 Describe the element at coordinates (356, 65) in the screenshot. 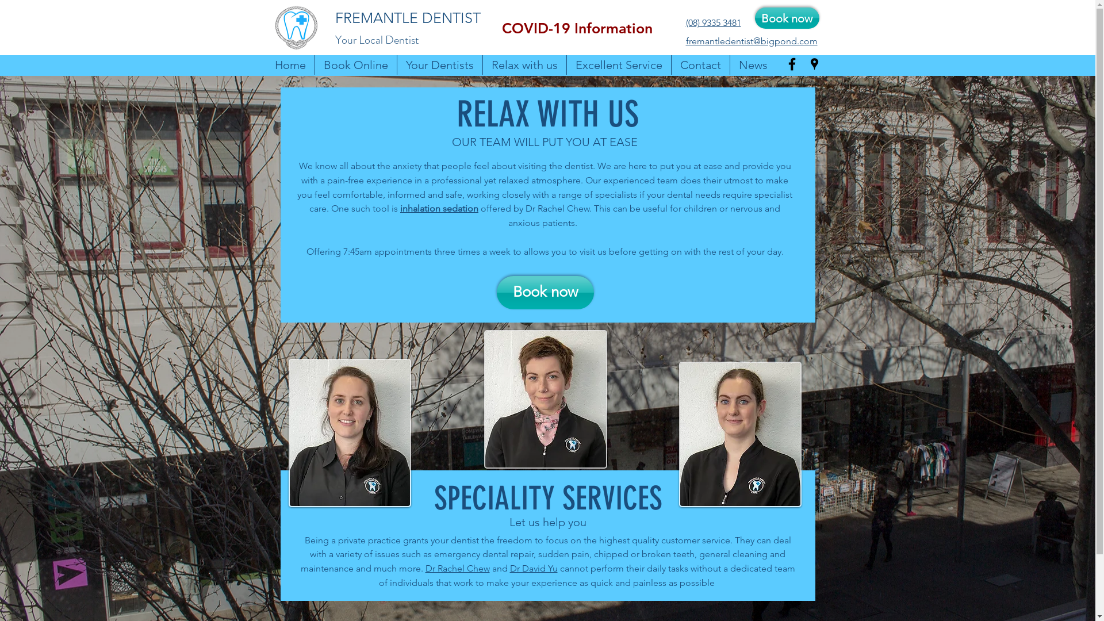

I see `Book Online` at that location.